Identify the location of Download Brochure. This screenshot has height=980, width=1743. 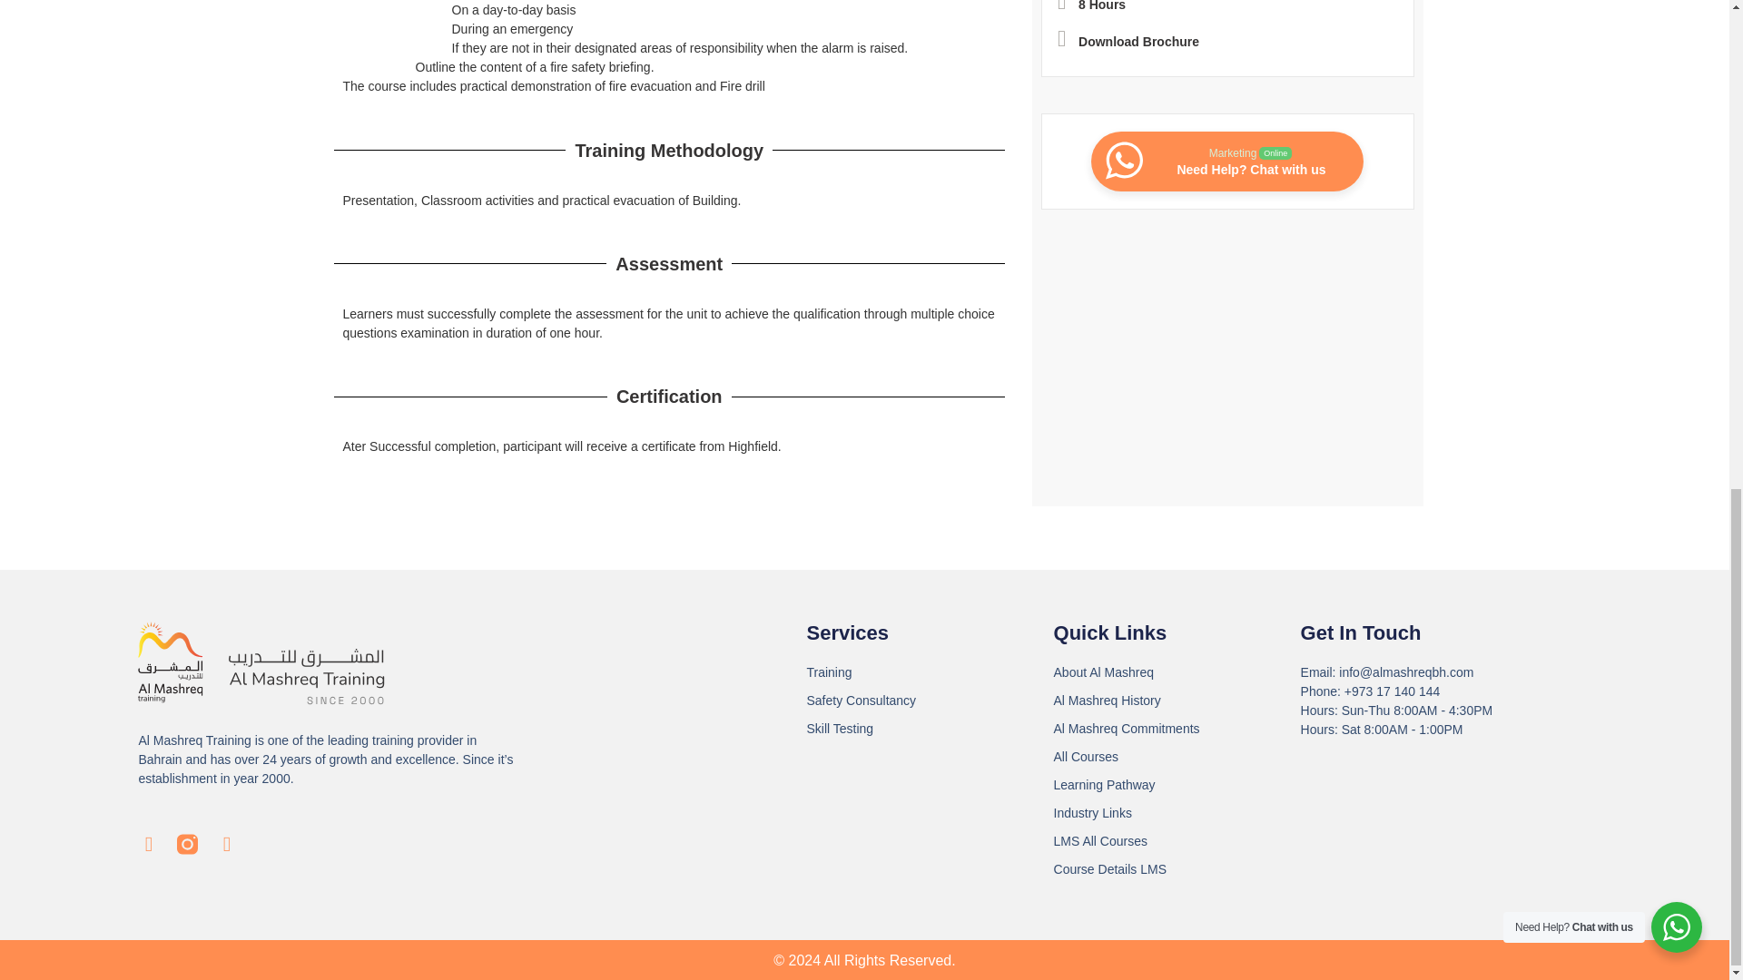
(1226, 161).